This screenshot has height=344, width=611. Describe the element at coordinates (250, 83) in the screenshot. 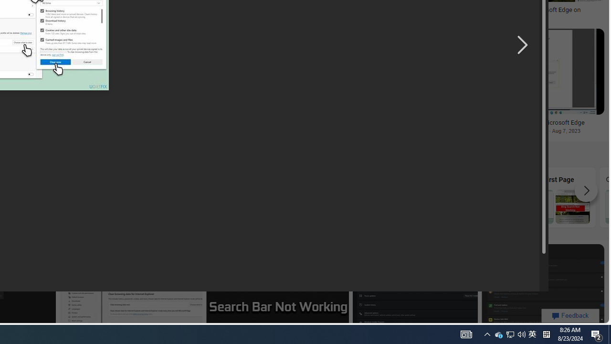

I see `How to fix Bing search not working in Microsoft Edge?Save` at that location.